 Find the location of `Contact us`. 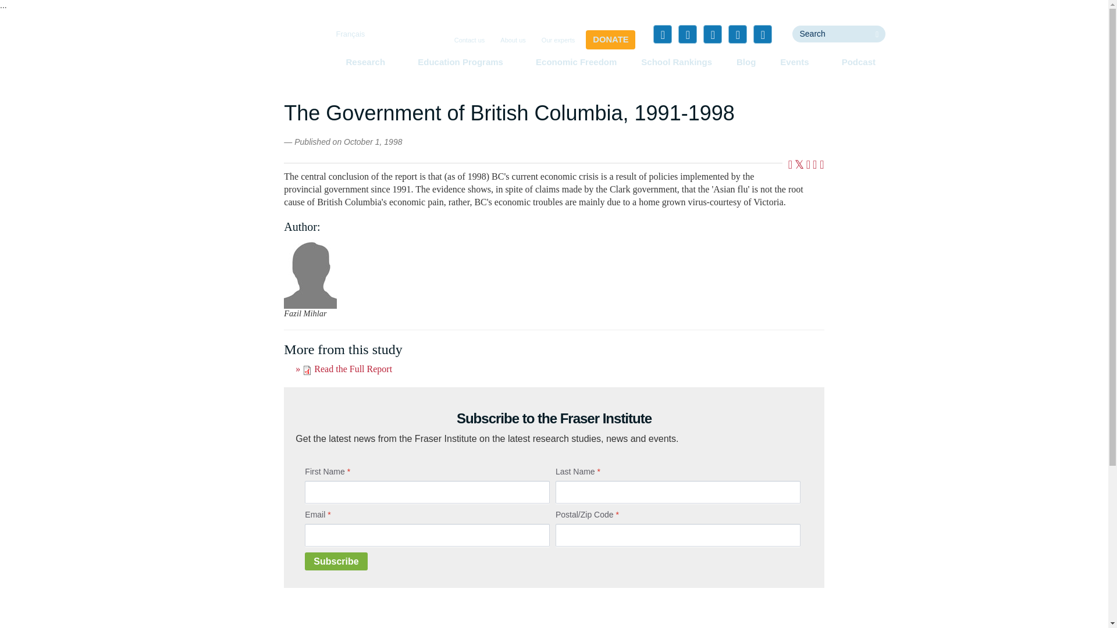

Contact us is located at coordinates (470, 40).